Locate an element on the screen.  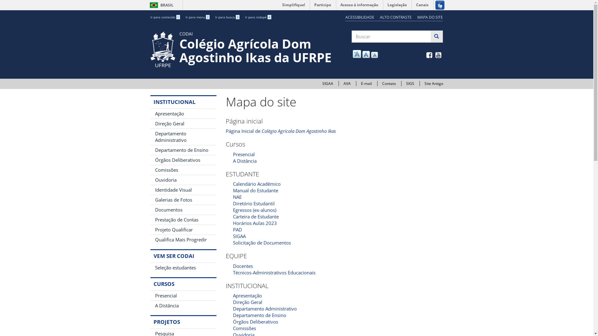
Qualifica Mais Progredir is located at coordinates (183, 240).